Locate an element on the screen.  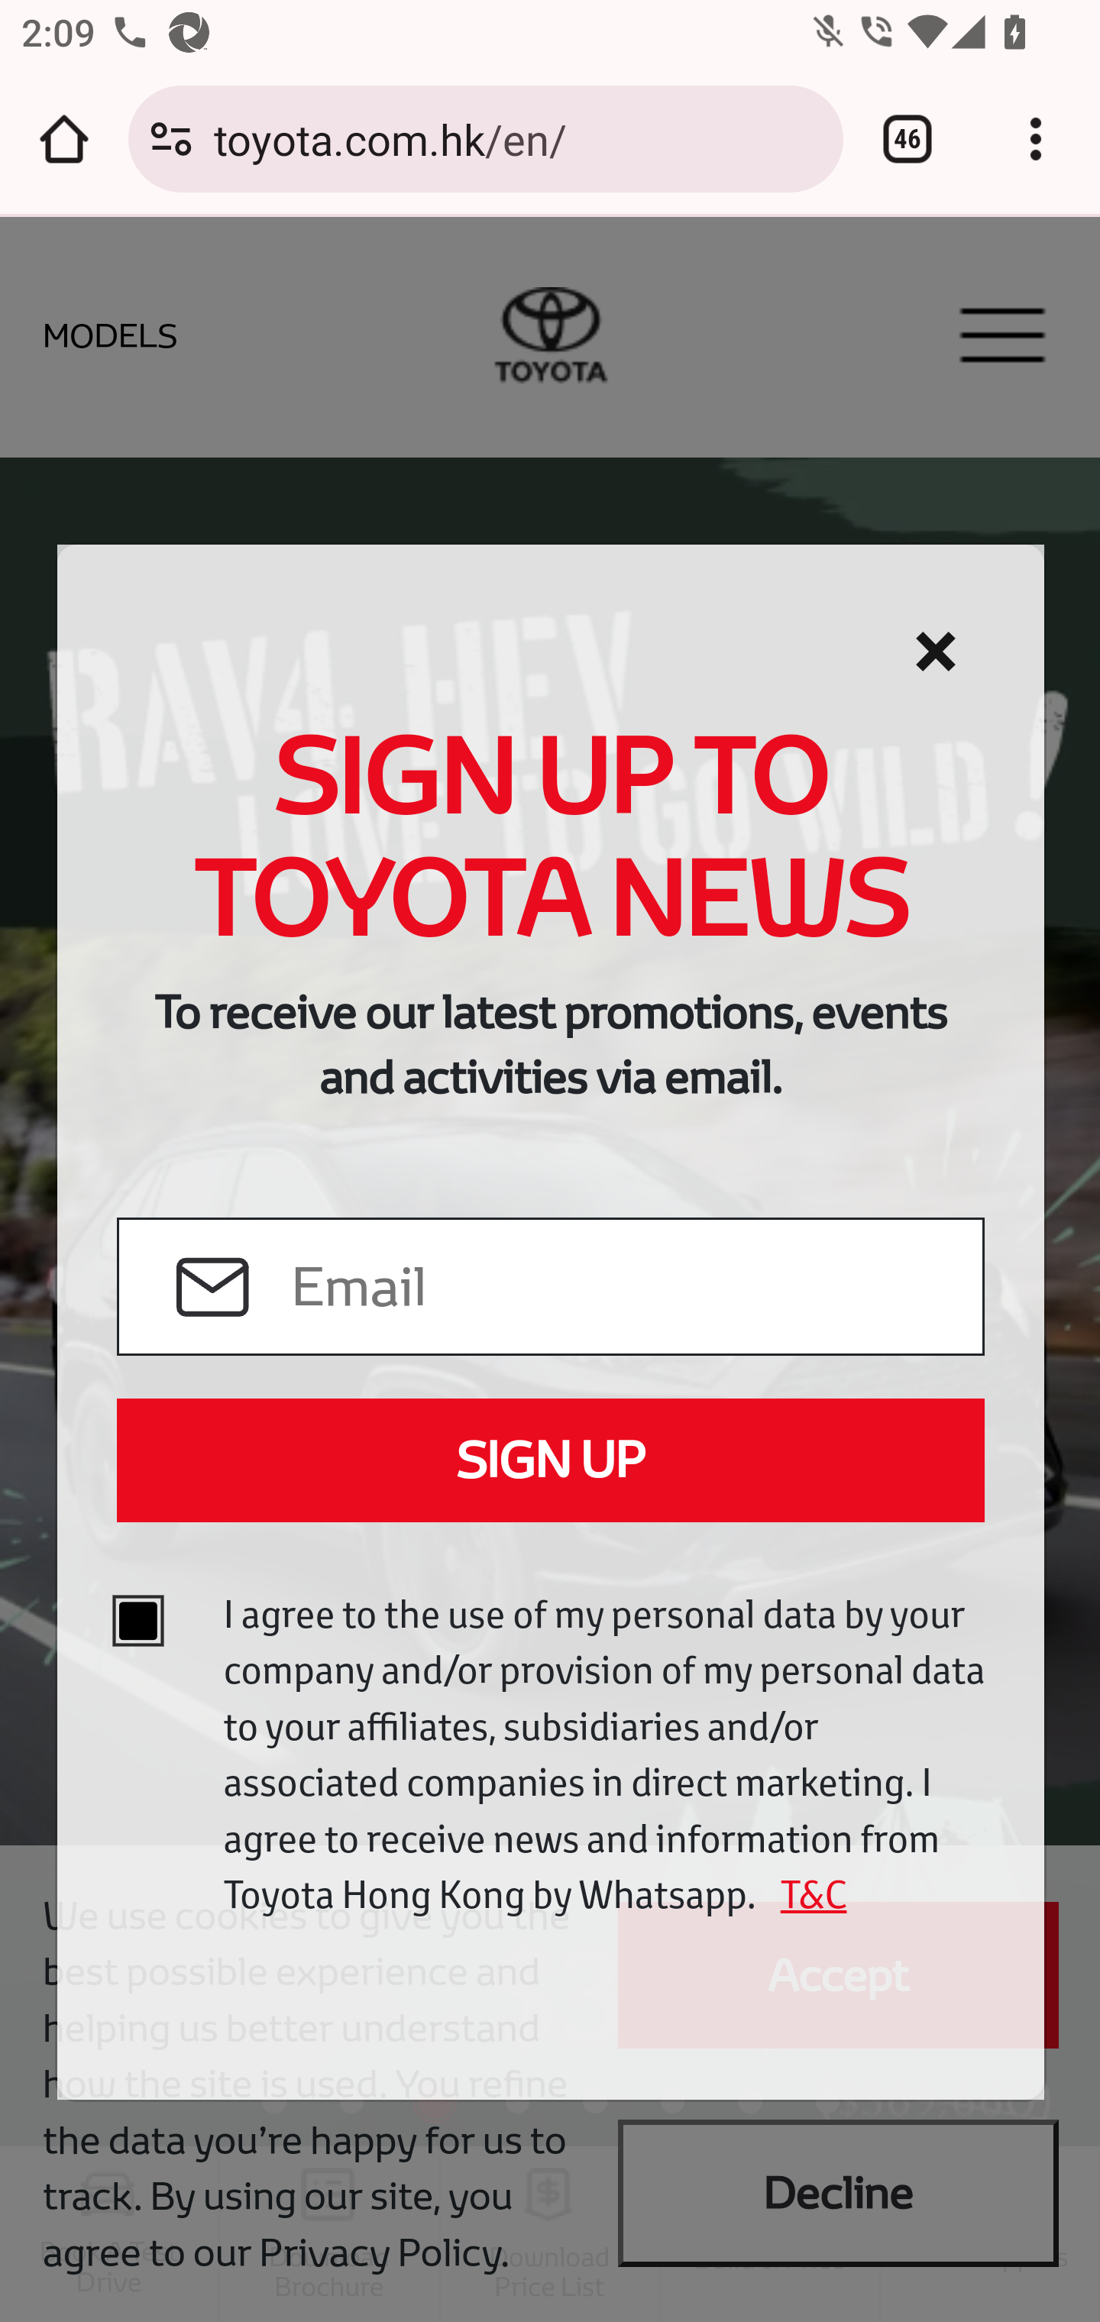
Switch or close tabs is located at coordinates (907, 139).